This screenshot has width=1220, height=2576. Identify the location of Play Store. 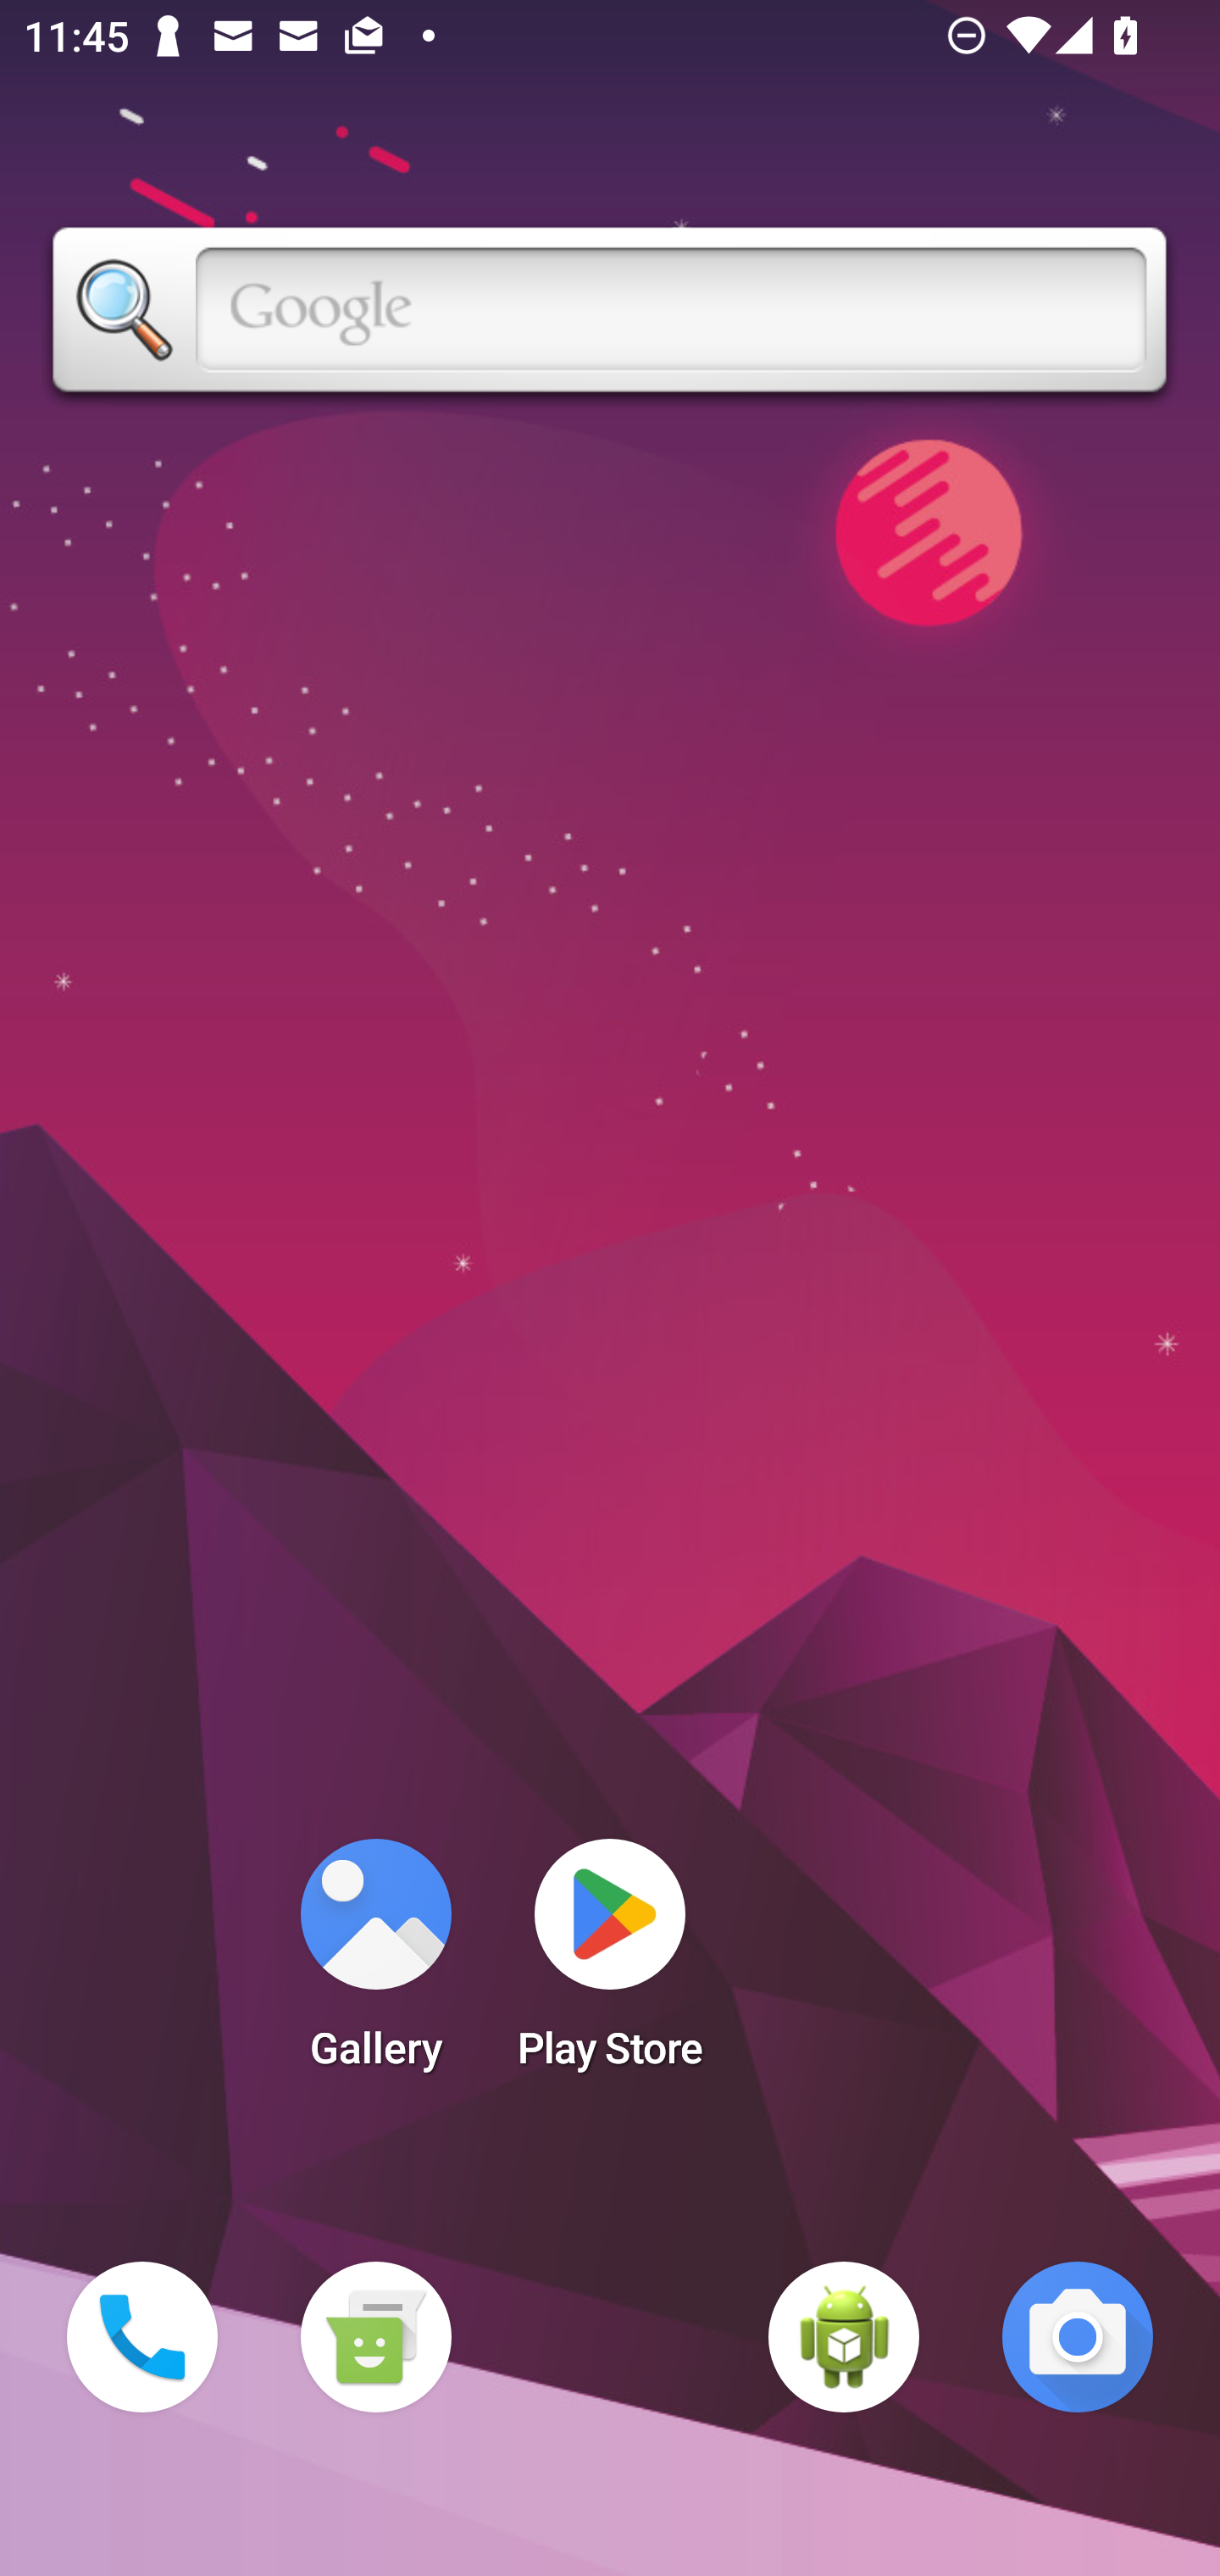
(610, 1964).